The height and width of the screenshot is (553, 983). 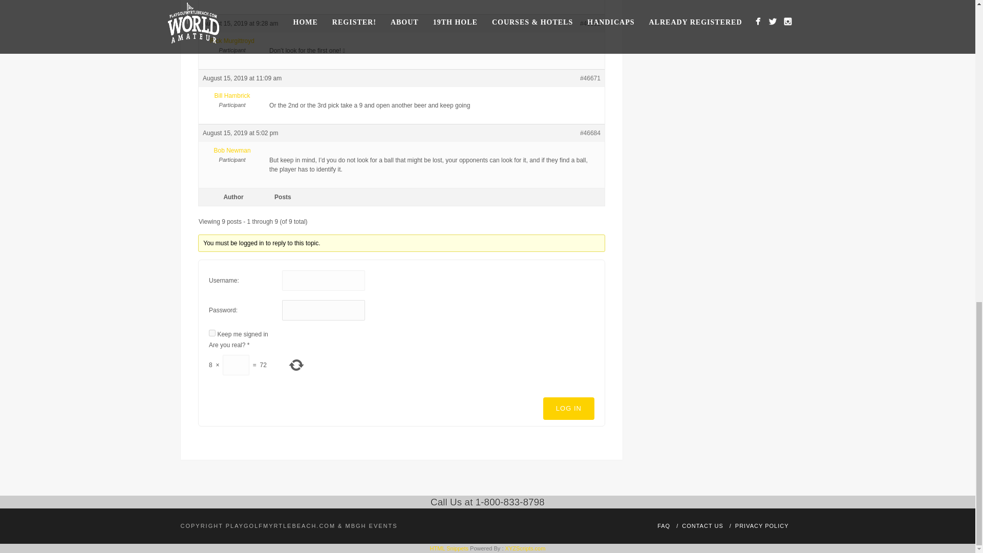 What do you see at coordinates (231, 95) in the screenshot?
I see `Bill Hambrick` at bounding box center [231, 95].